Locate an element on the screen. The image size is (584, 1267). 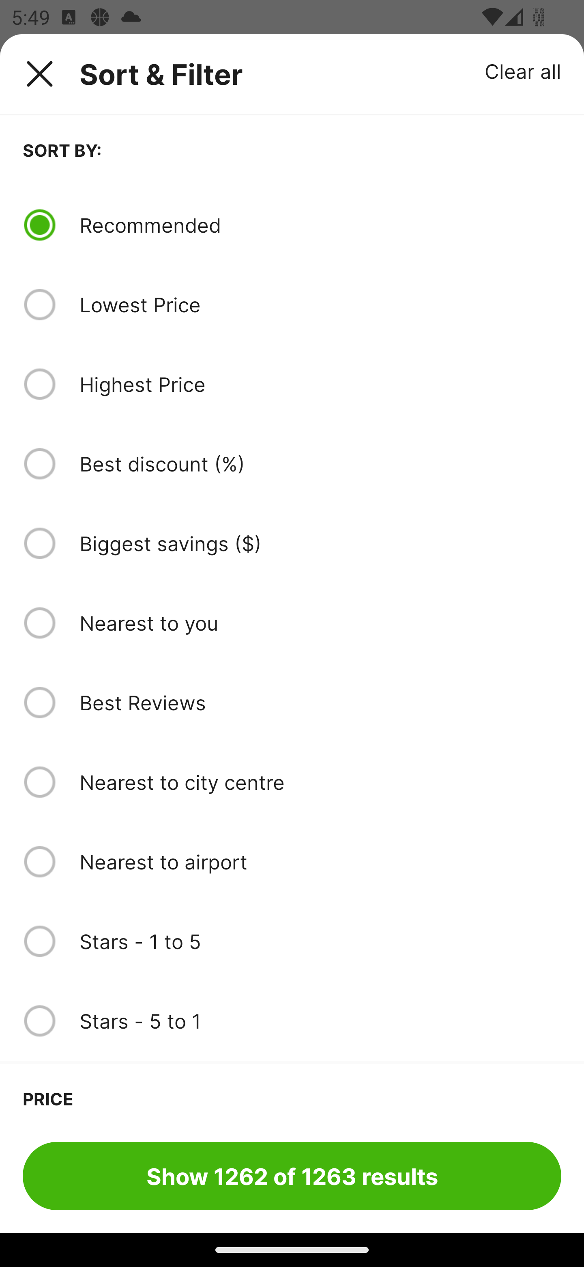
Best Reviews is located at coordinates (320, 703).